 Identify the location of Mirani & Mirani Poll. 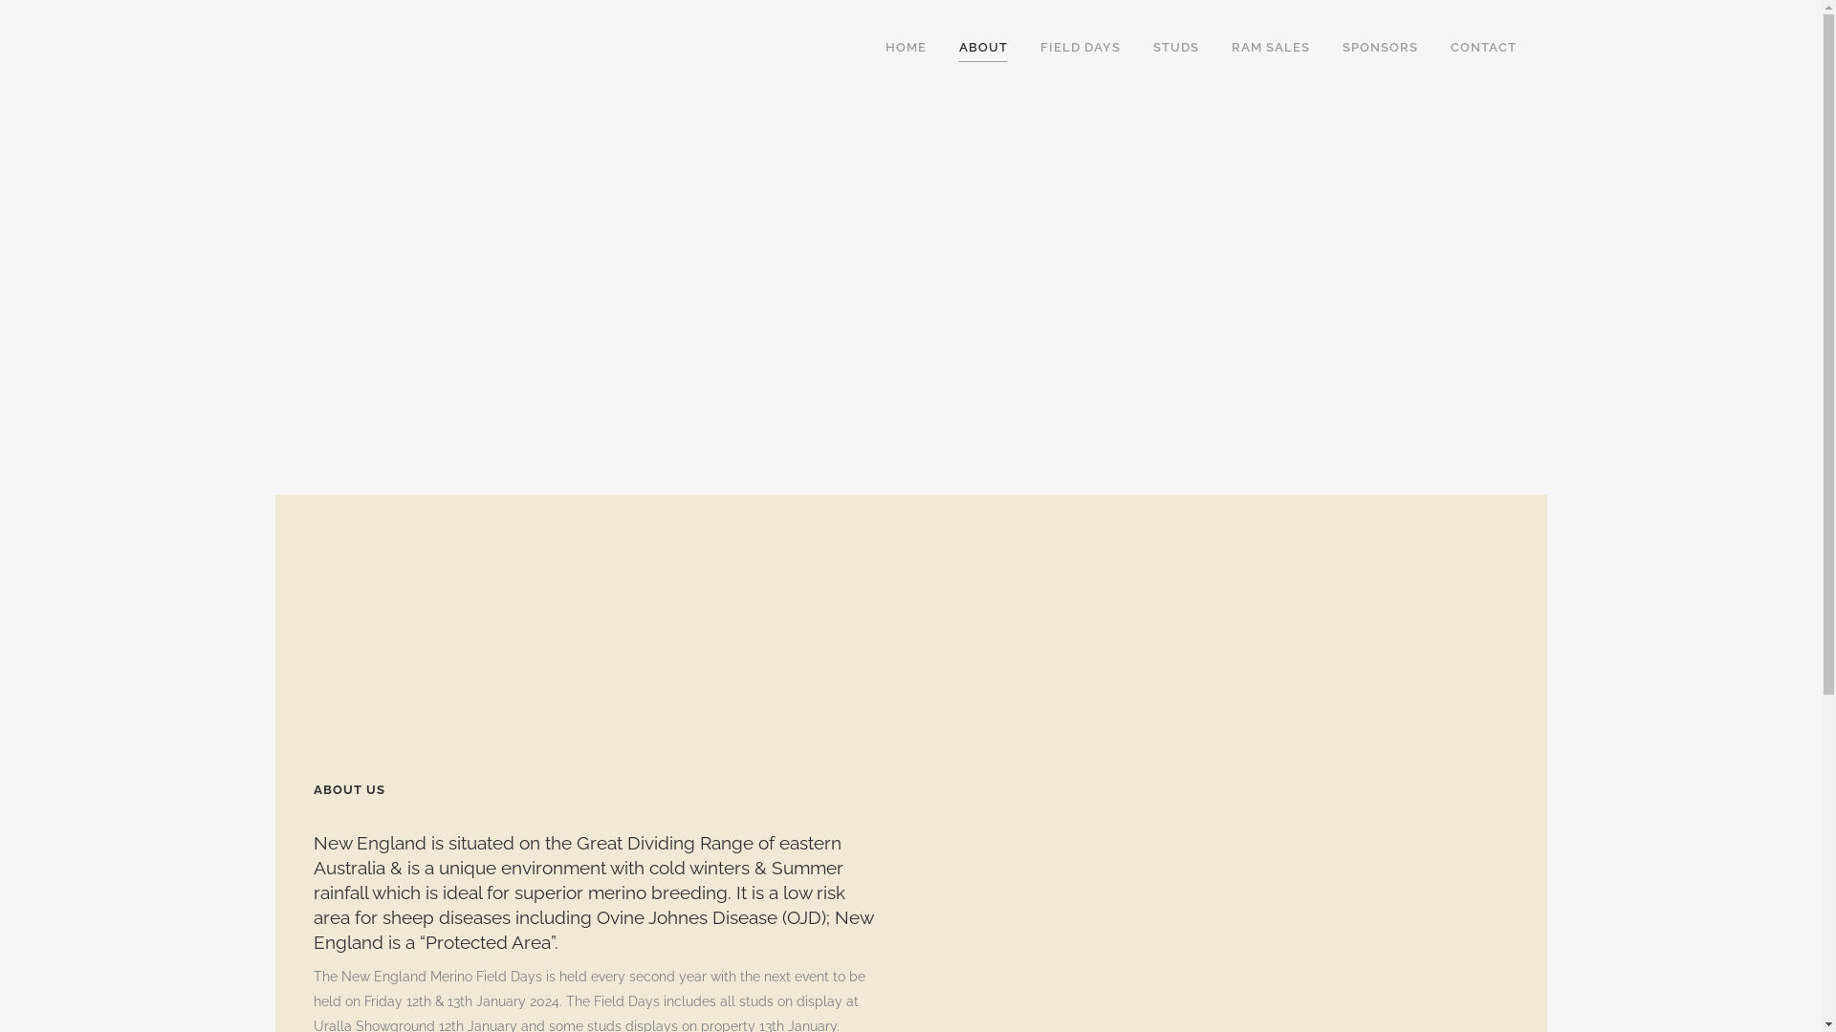
(348, 796).